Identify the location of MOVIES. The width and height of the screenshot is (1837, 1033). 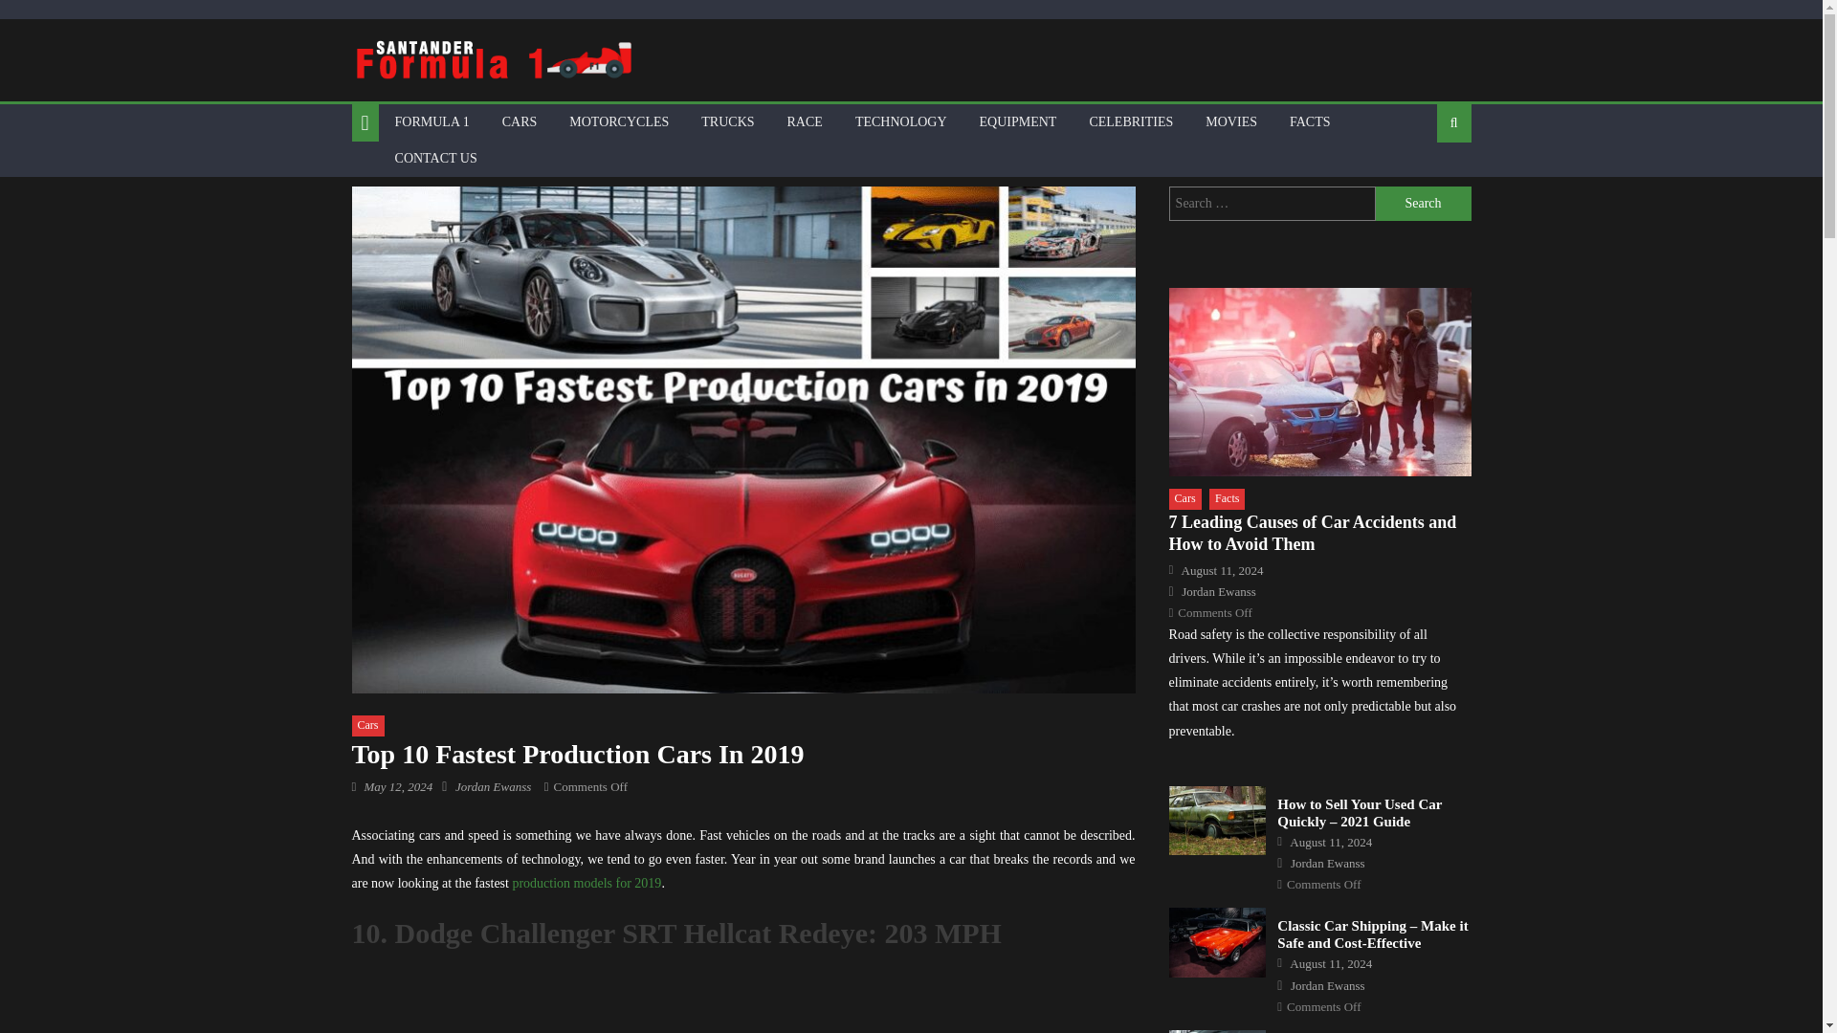
(1230, 122).